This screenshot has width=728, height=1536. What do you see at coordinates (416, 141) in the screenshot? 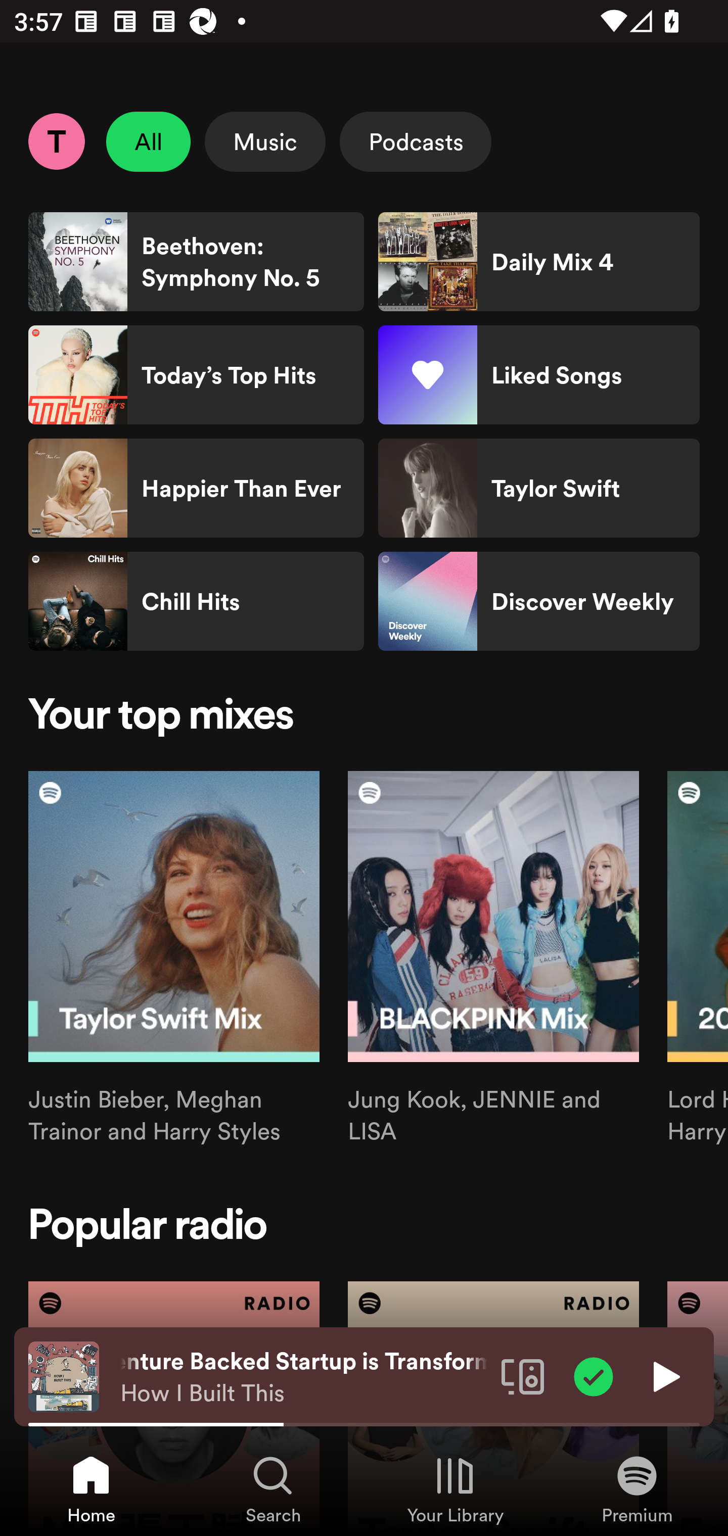
I see `Podcasts Select Podcasts` at bounding box center [416, 141].